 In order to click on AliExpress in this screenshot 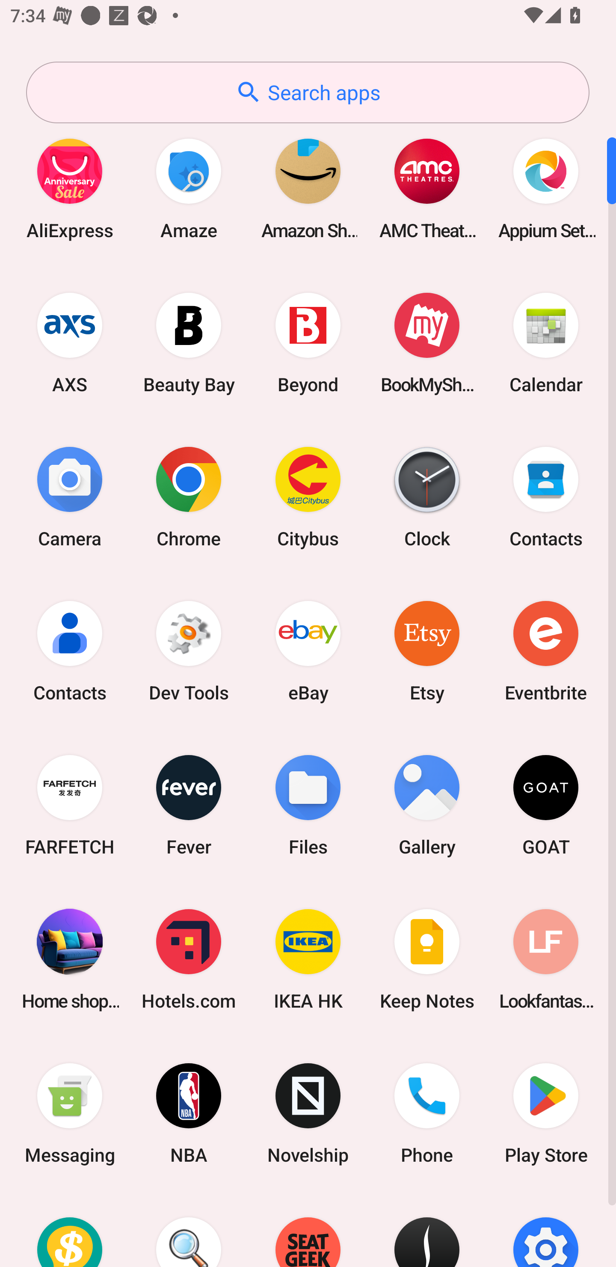, I will do `click(70, 188)`.